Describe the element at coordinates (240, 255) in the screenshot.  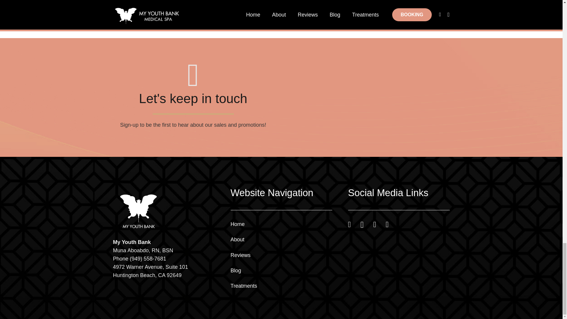
I see `Reviews` at that location.